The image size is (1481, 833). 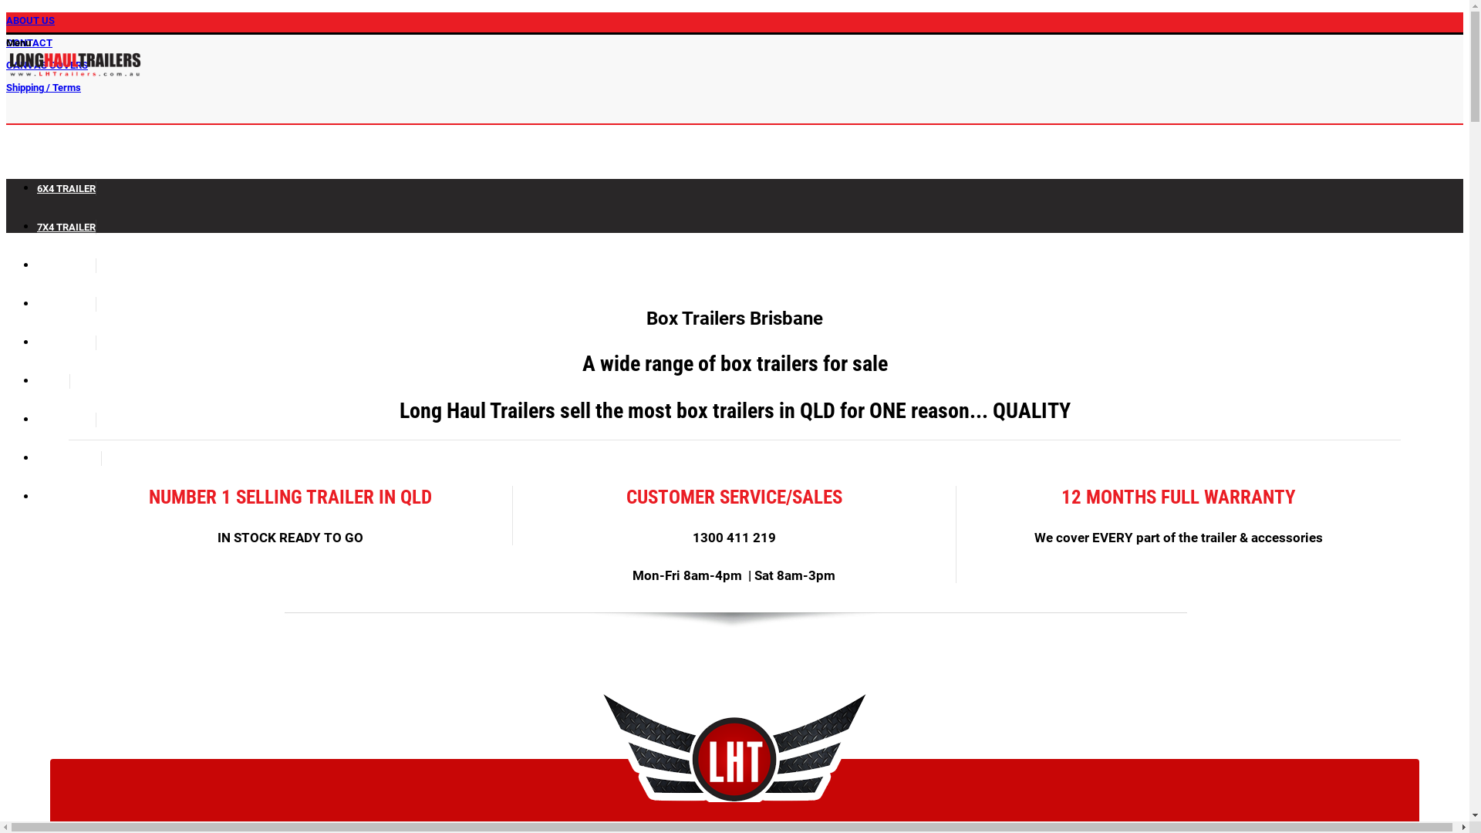 I want to click on TANDEM 8X5, so click(x=66, y=430).